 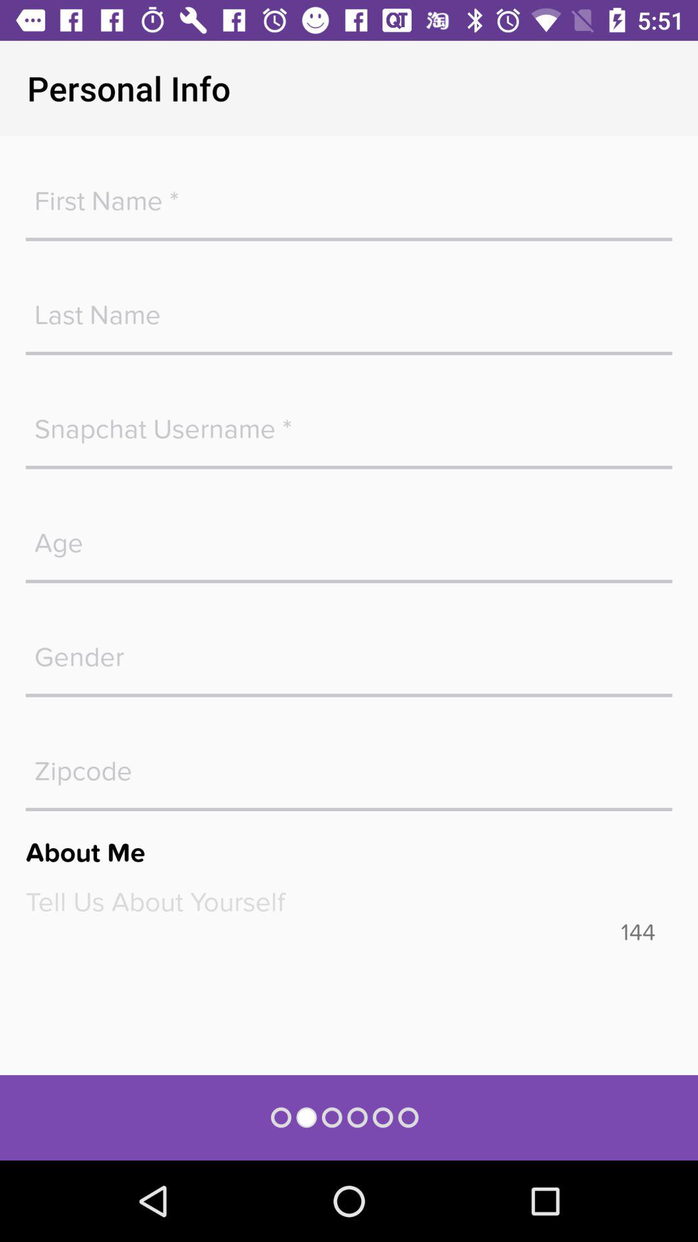 I want to click on type in gender, so click(x=349, y=651).